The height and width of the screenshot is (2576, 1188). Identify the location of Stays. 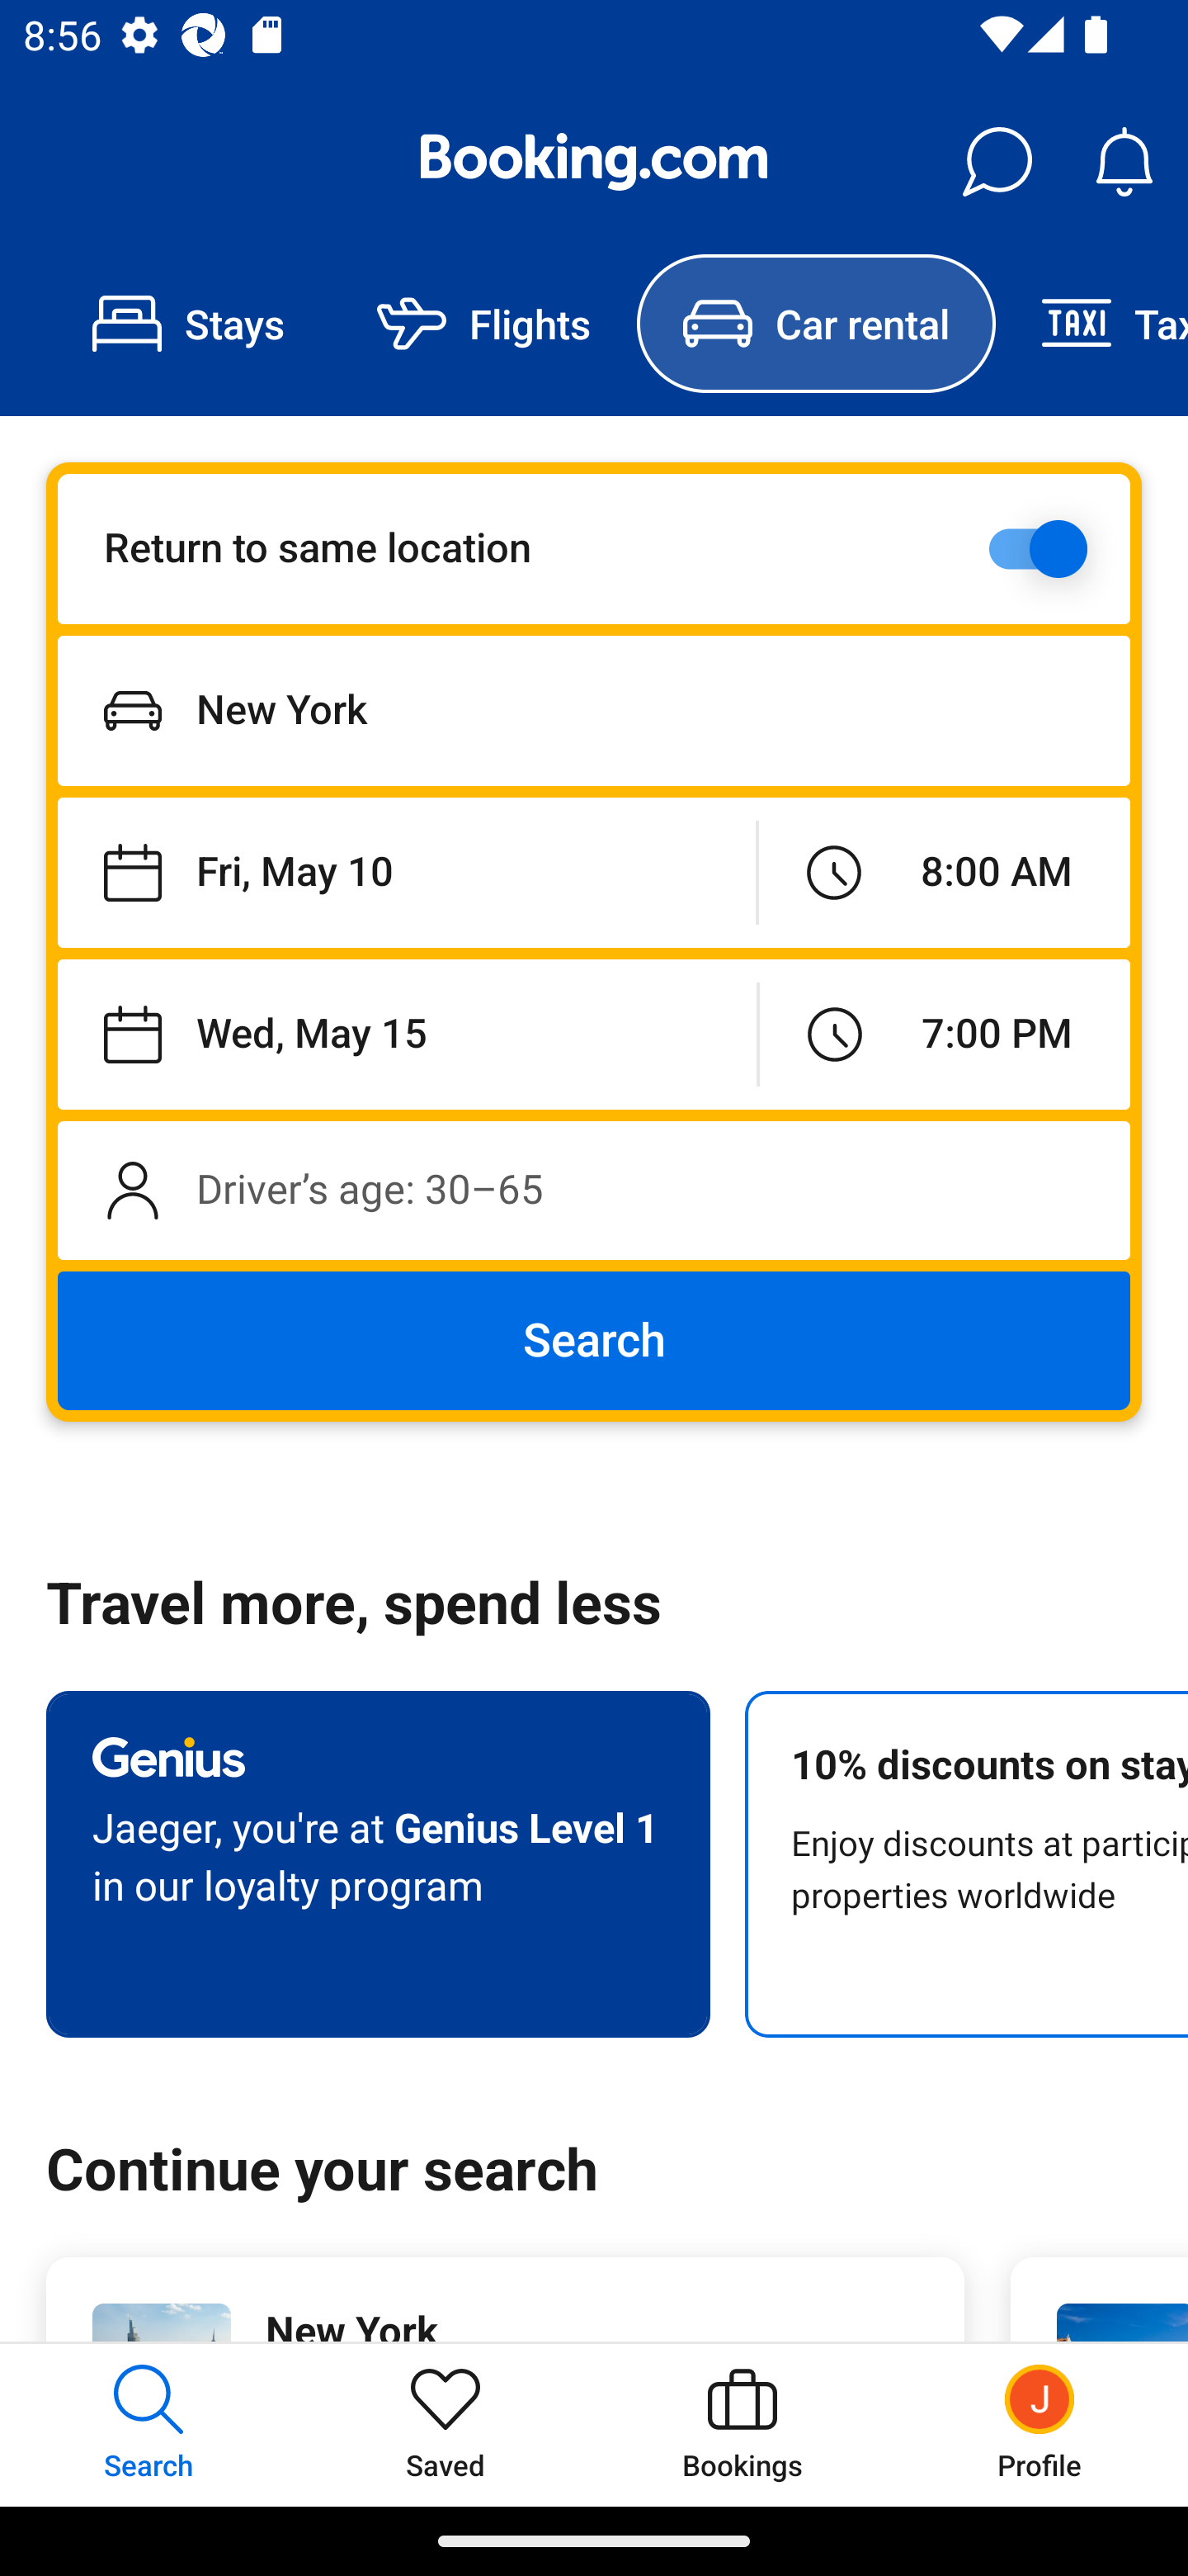
(188, 324).